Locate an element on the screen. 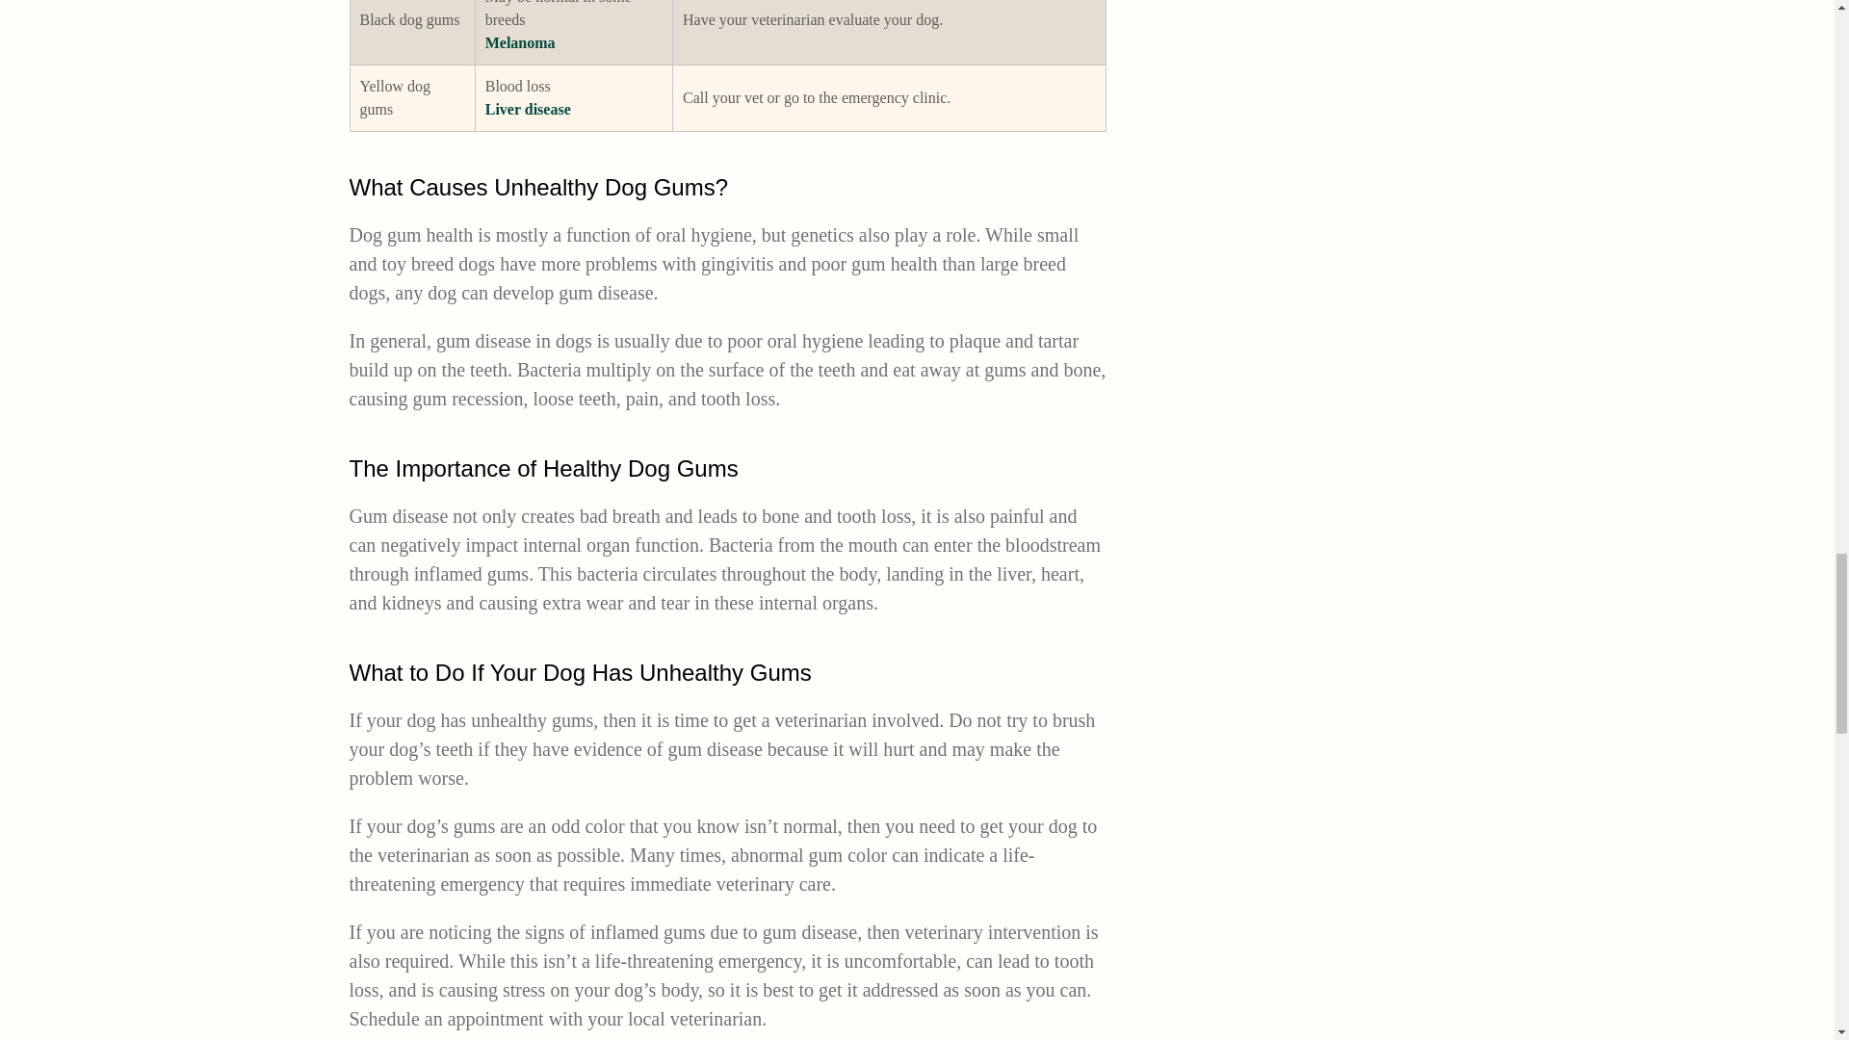 The image size is (1849, 1040). Melanoma is located at coordinates (520, 42).